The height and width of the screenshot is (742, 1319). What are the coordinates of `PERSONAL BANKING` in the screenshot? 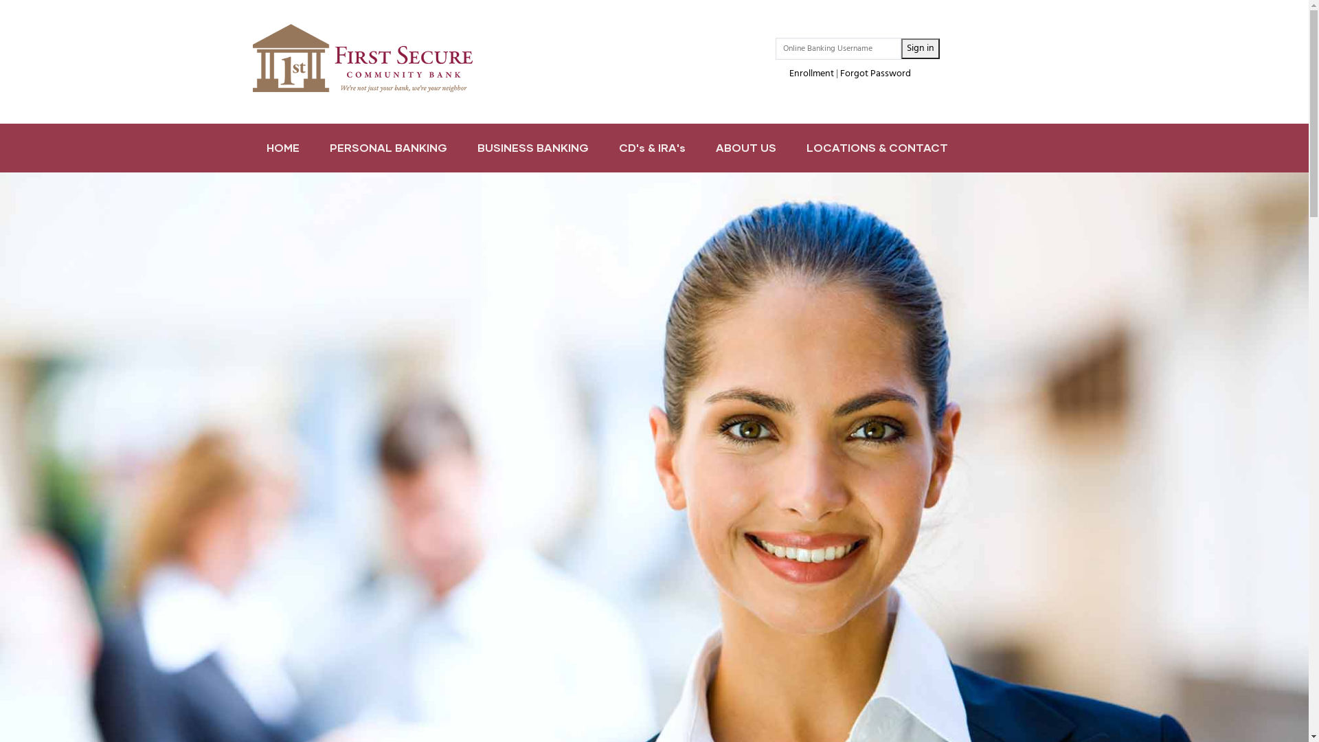 It's located at (389, 148).